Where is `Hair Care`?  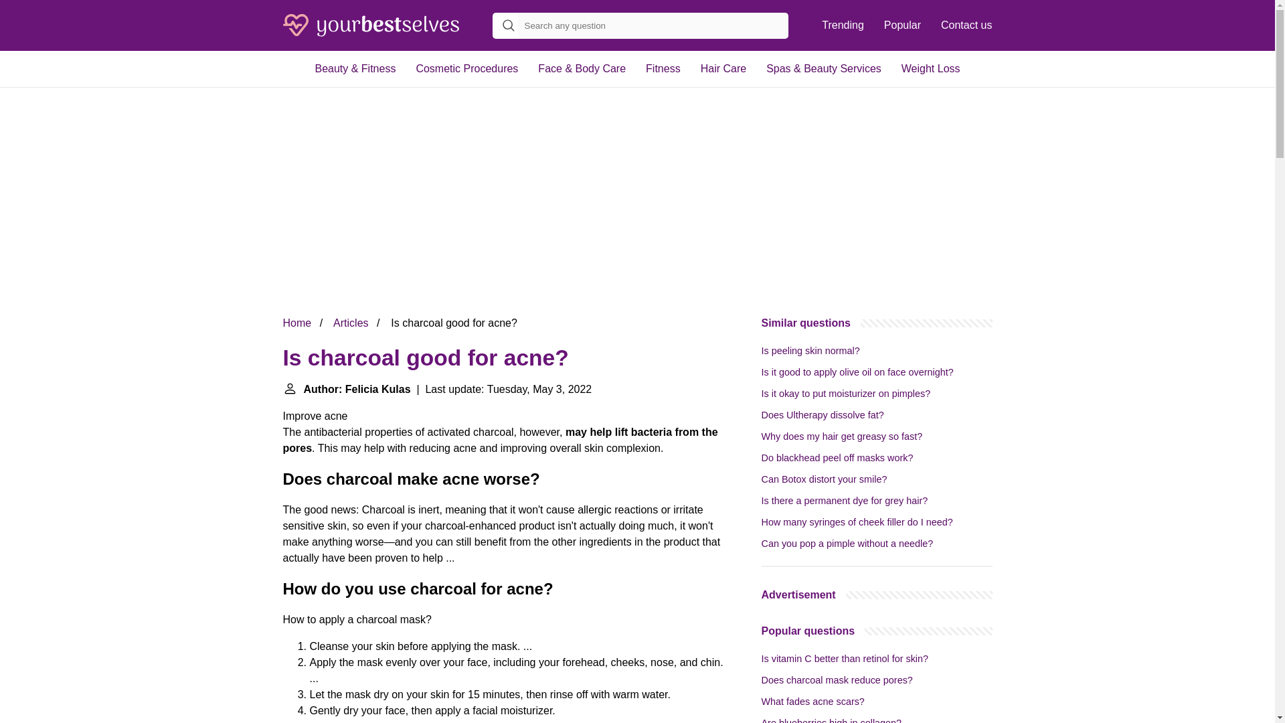 Hair Care is located at coordinates (723, 68).